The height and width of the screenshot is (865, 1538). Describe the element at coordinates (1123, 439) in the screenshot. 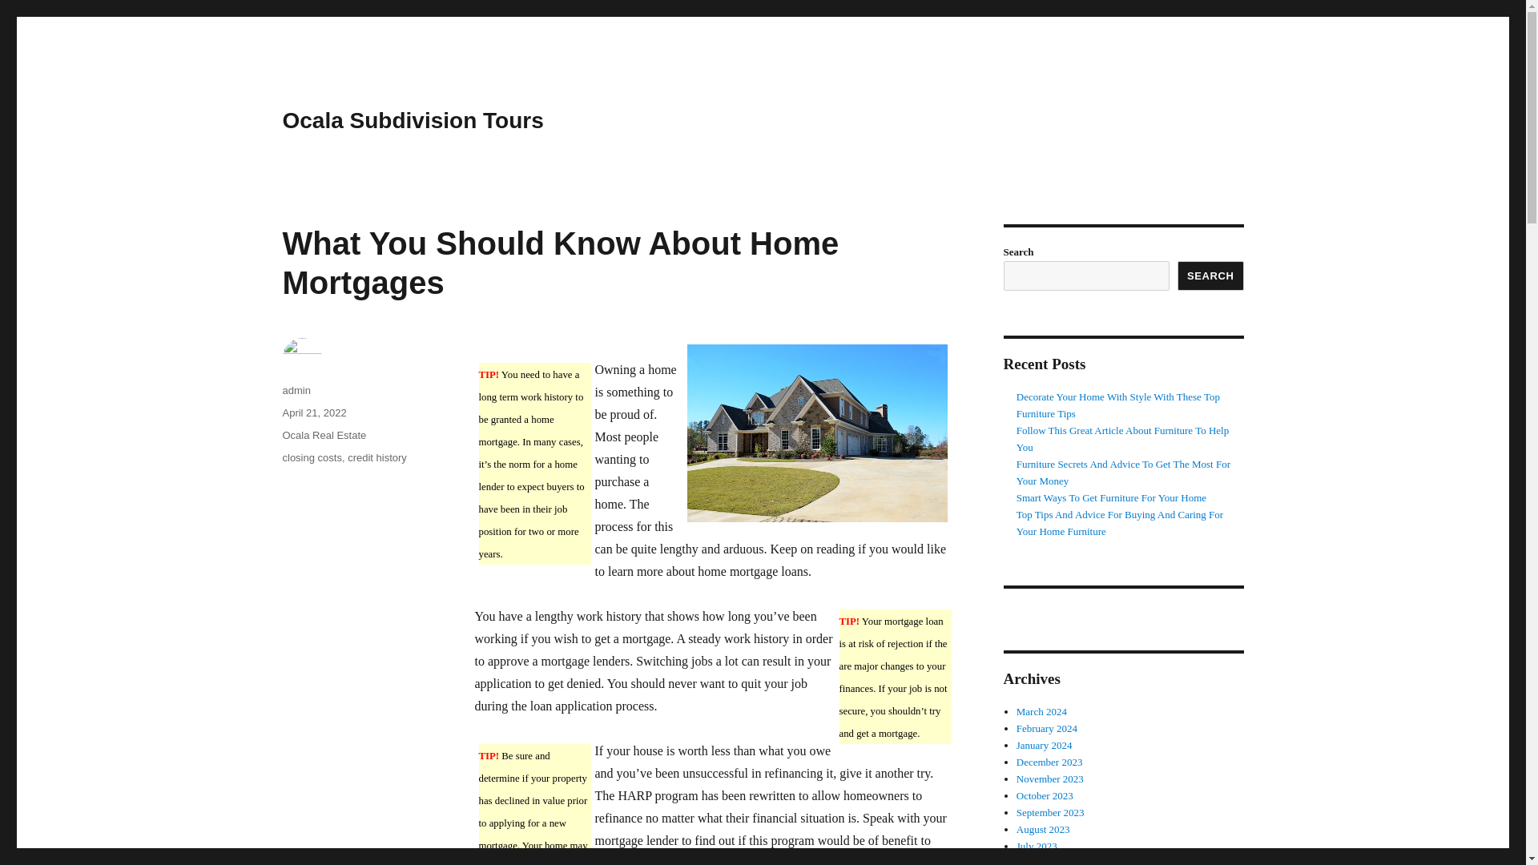

I see `Follow This Great Article About Furniture To Help You` at that location.